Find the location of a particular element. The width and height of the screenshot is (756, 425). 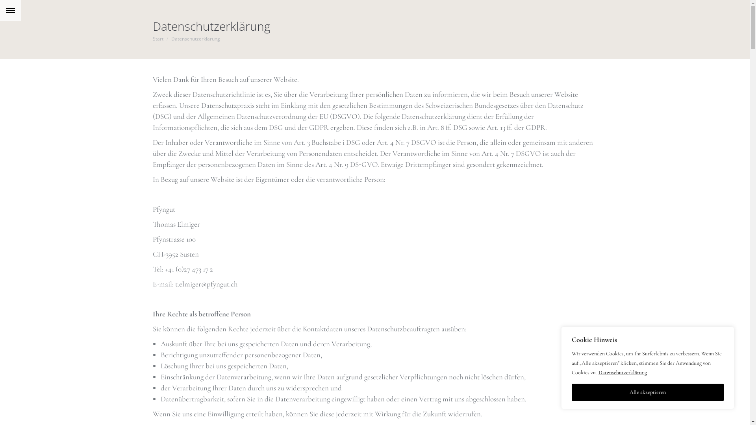

Start is located at coordinates (158, 39).